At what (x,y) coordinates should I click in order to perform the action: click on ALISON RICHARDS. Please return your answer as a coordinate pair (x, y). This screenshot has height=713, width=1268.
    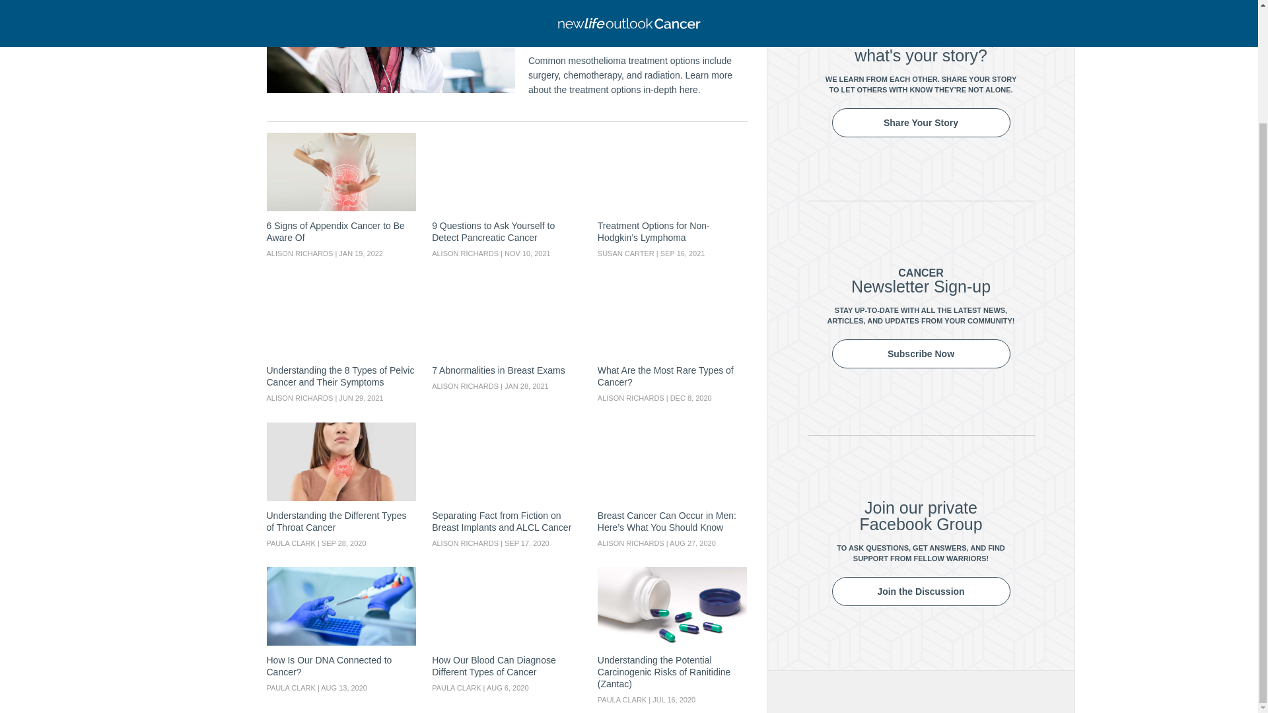
    Looking at the image, I should click on (631, 543).